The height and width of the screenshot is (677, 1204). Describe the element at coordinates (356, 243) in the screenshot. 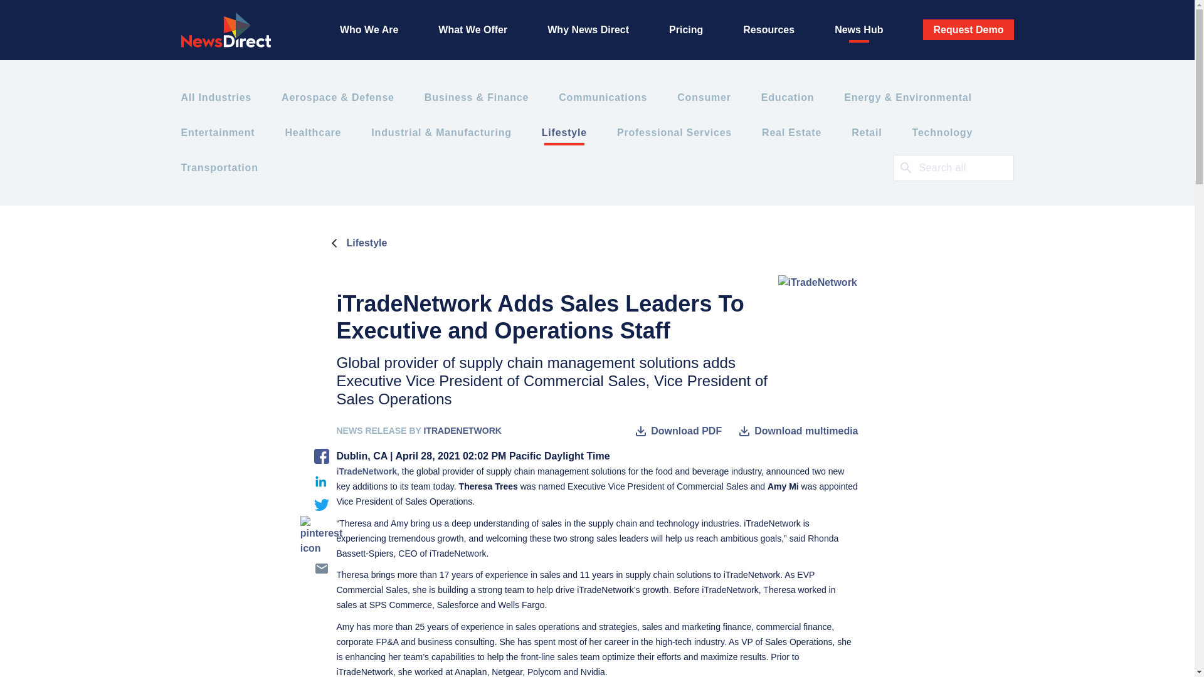

I see `Lifestyle` at that location.